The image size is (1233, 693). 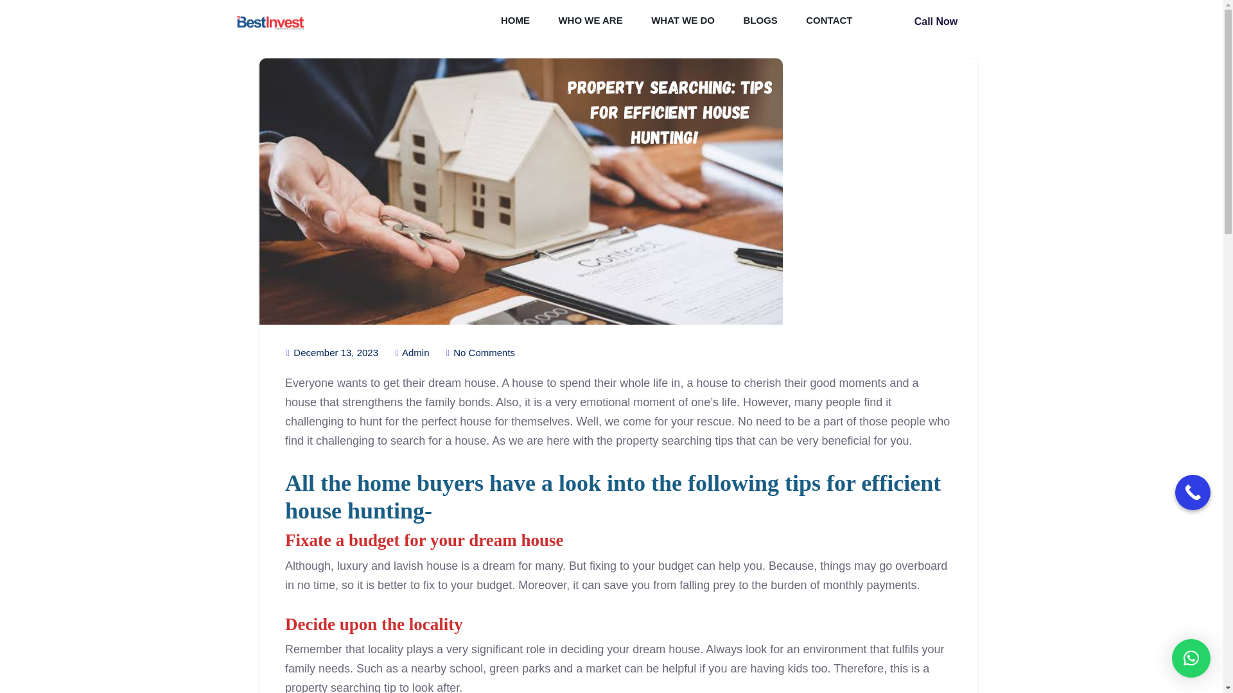 I want to click on Contact, so click(x=828, y=22).